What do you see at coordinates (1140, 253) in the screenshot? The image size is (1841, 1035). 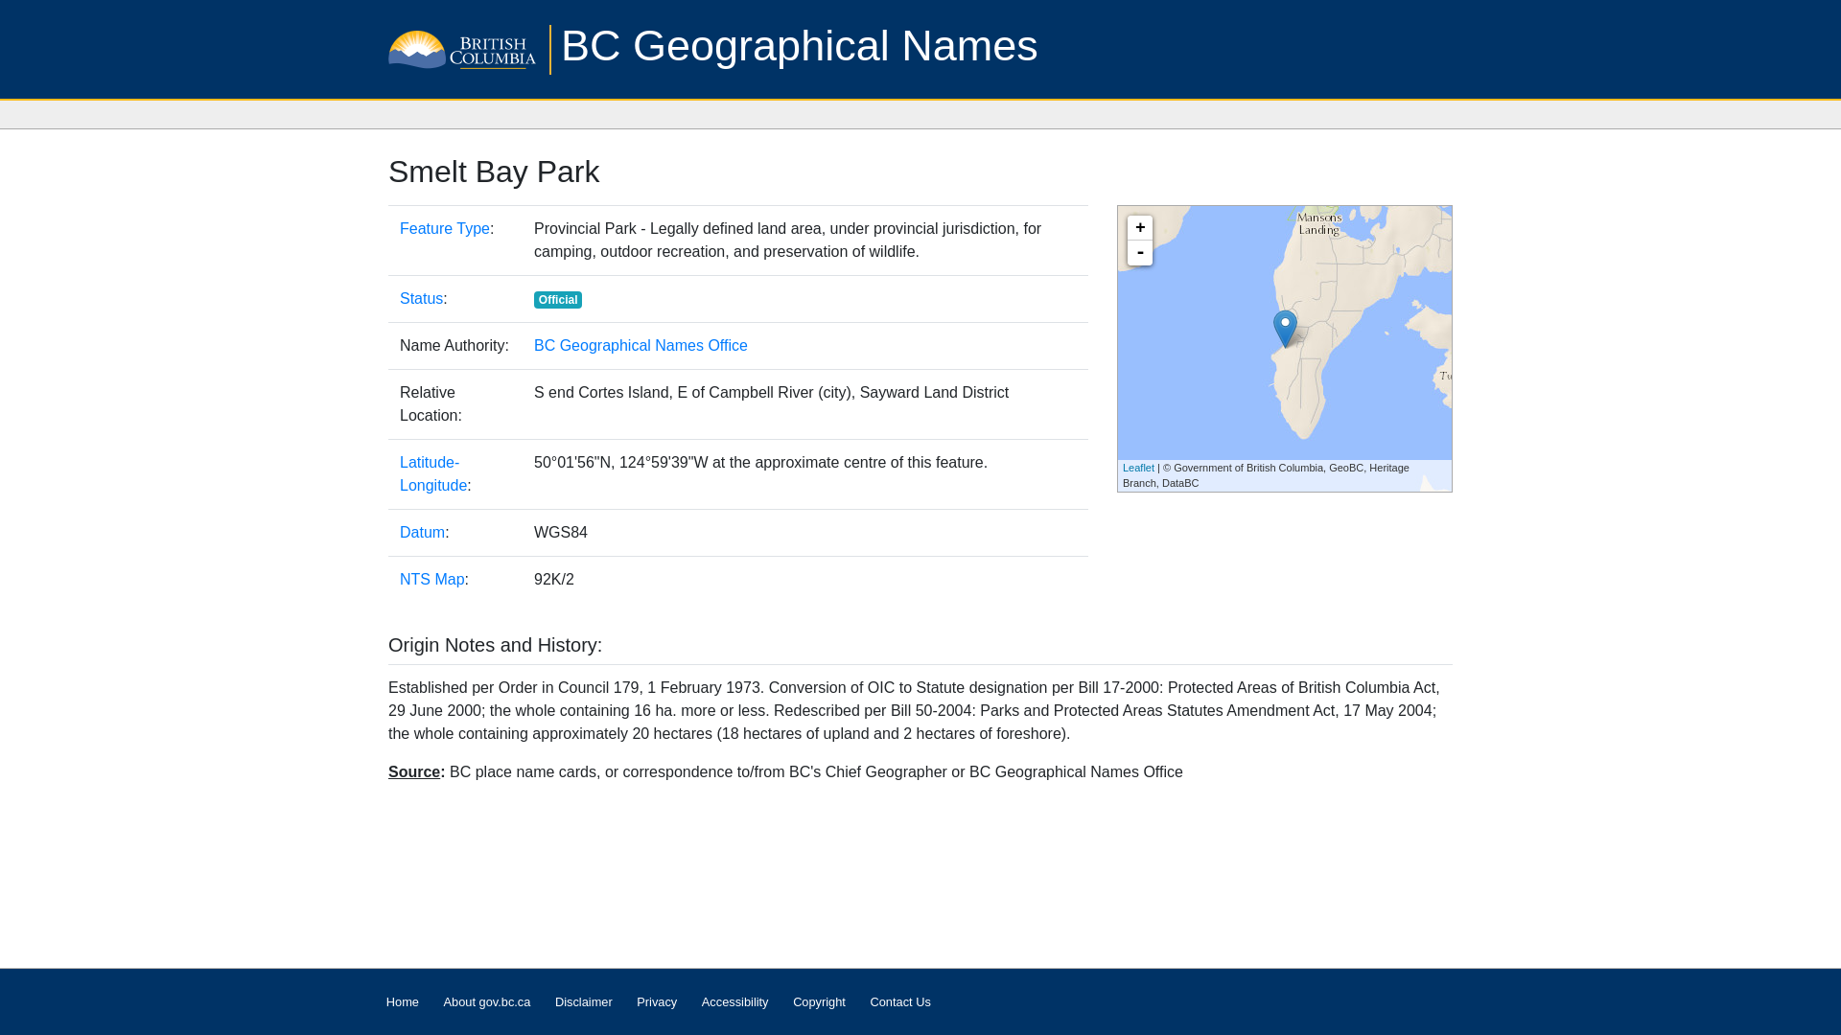 I see `-` at bounding box center [1140, 253].